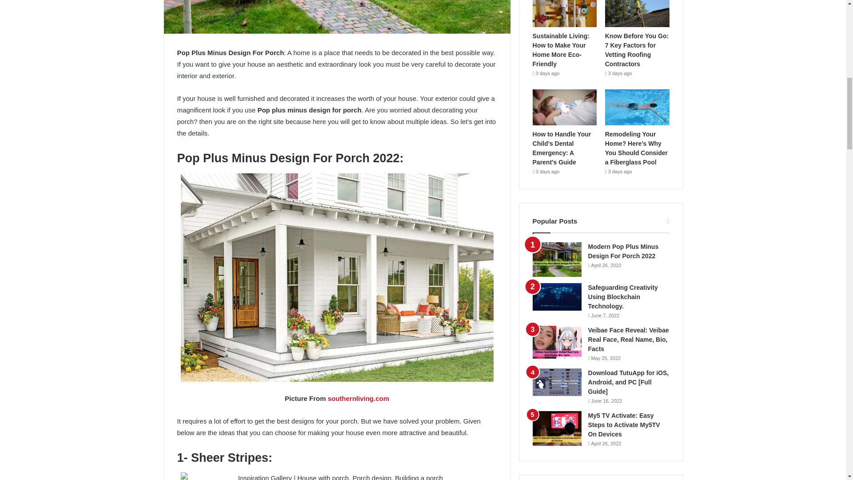 The width and height of the screenshot is (853, 480). What do you see at coordinates (358, 398) in the screenshot?
I see `southernliving.com` at bounding box center [358, 398].